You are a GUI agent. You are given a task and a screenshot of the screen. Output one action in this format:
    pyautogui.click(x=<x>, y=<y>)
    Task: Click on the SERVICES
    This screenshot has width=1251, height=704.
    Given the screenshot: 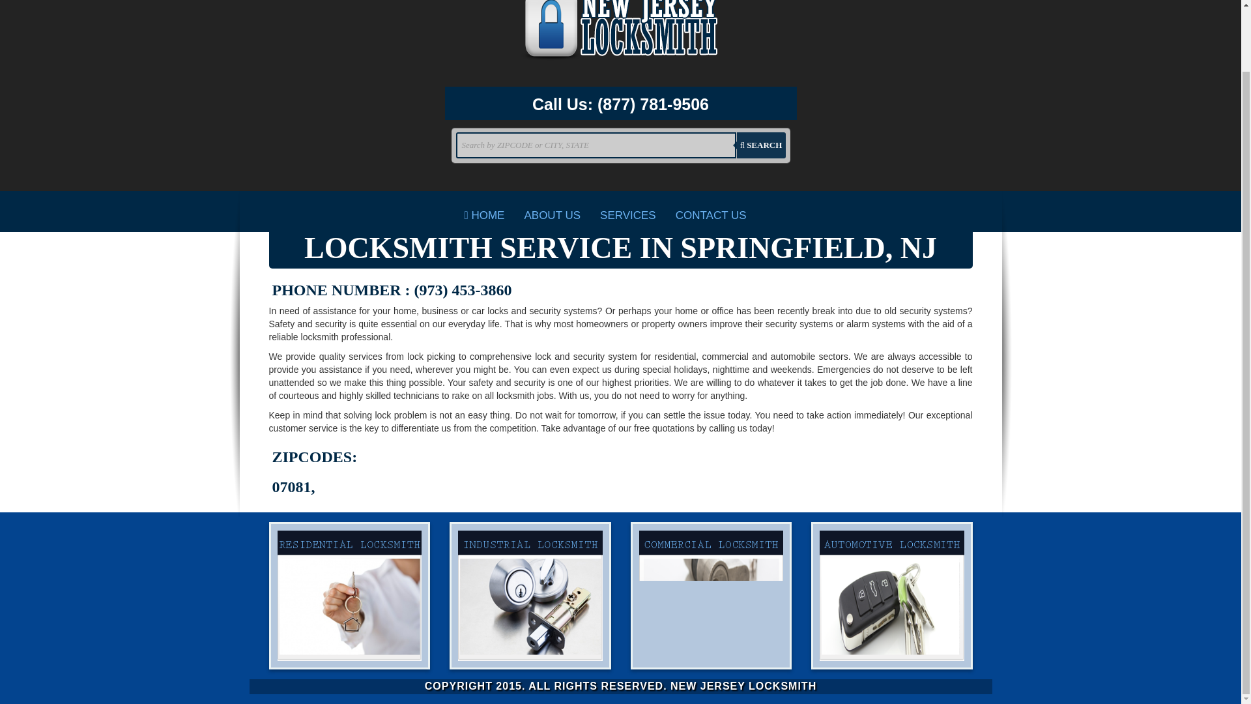 What is the action you would take?
    pyautogui.click(x=628, y=215)
    